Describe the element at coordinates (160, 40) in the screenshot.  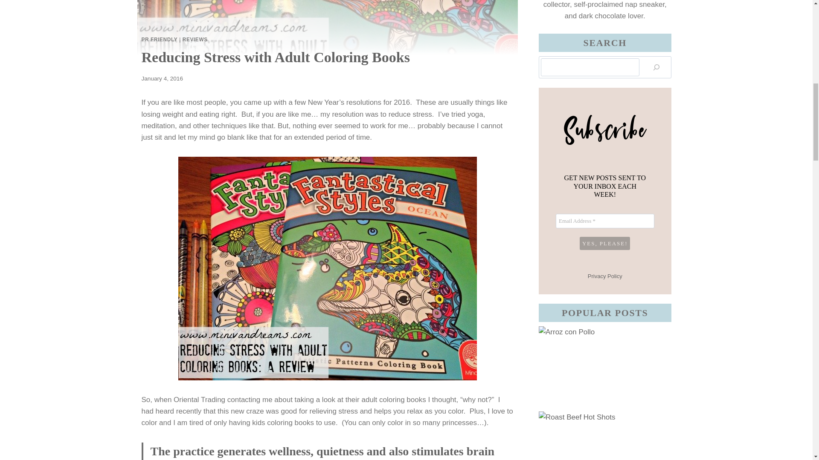
I see `PR FRIENDLY` at that location.